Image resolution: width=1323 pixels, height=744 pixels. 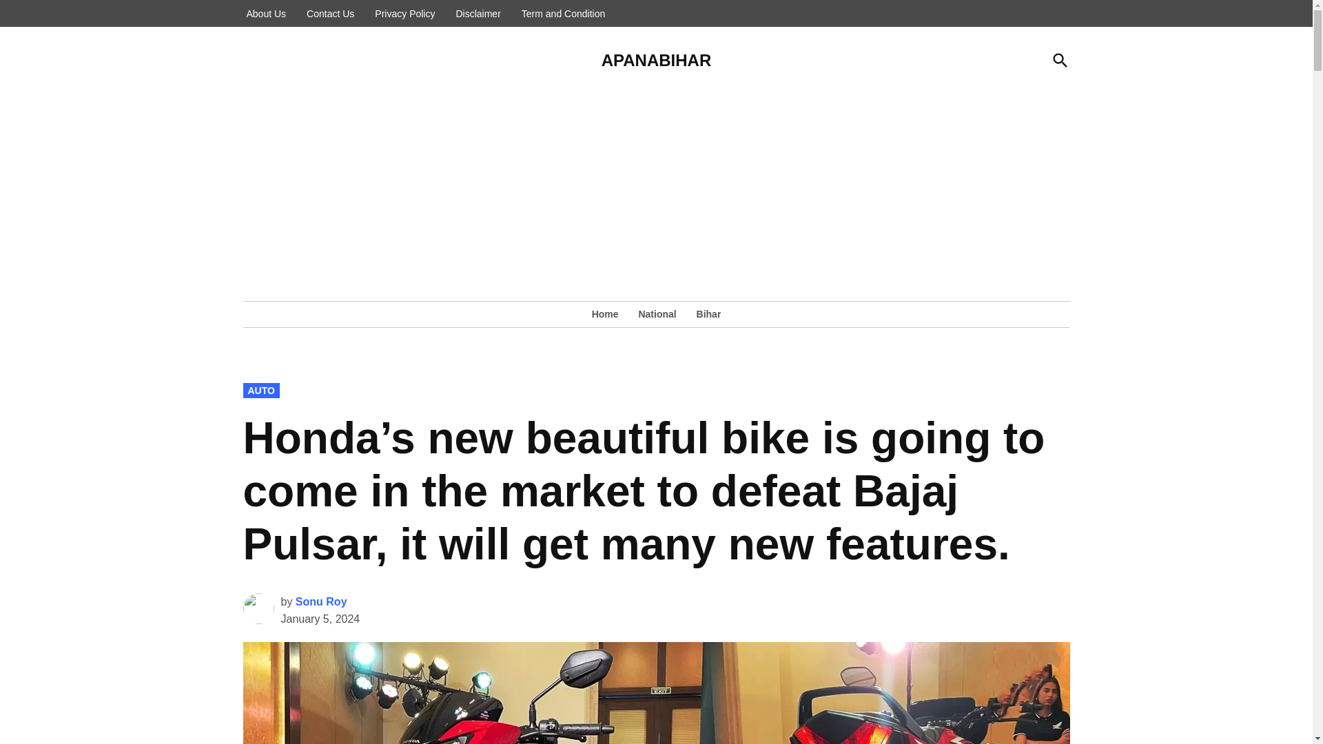 What do you see at coordinates (321, 602) in the screenshot?
I see `Sonu Roy` at bounding box center [321, 602].